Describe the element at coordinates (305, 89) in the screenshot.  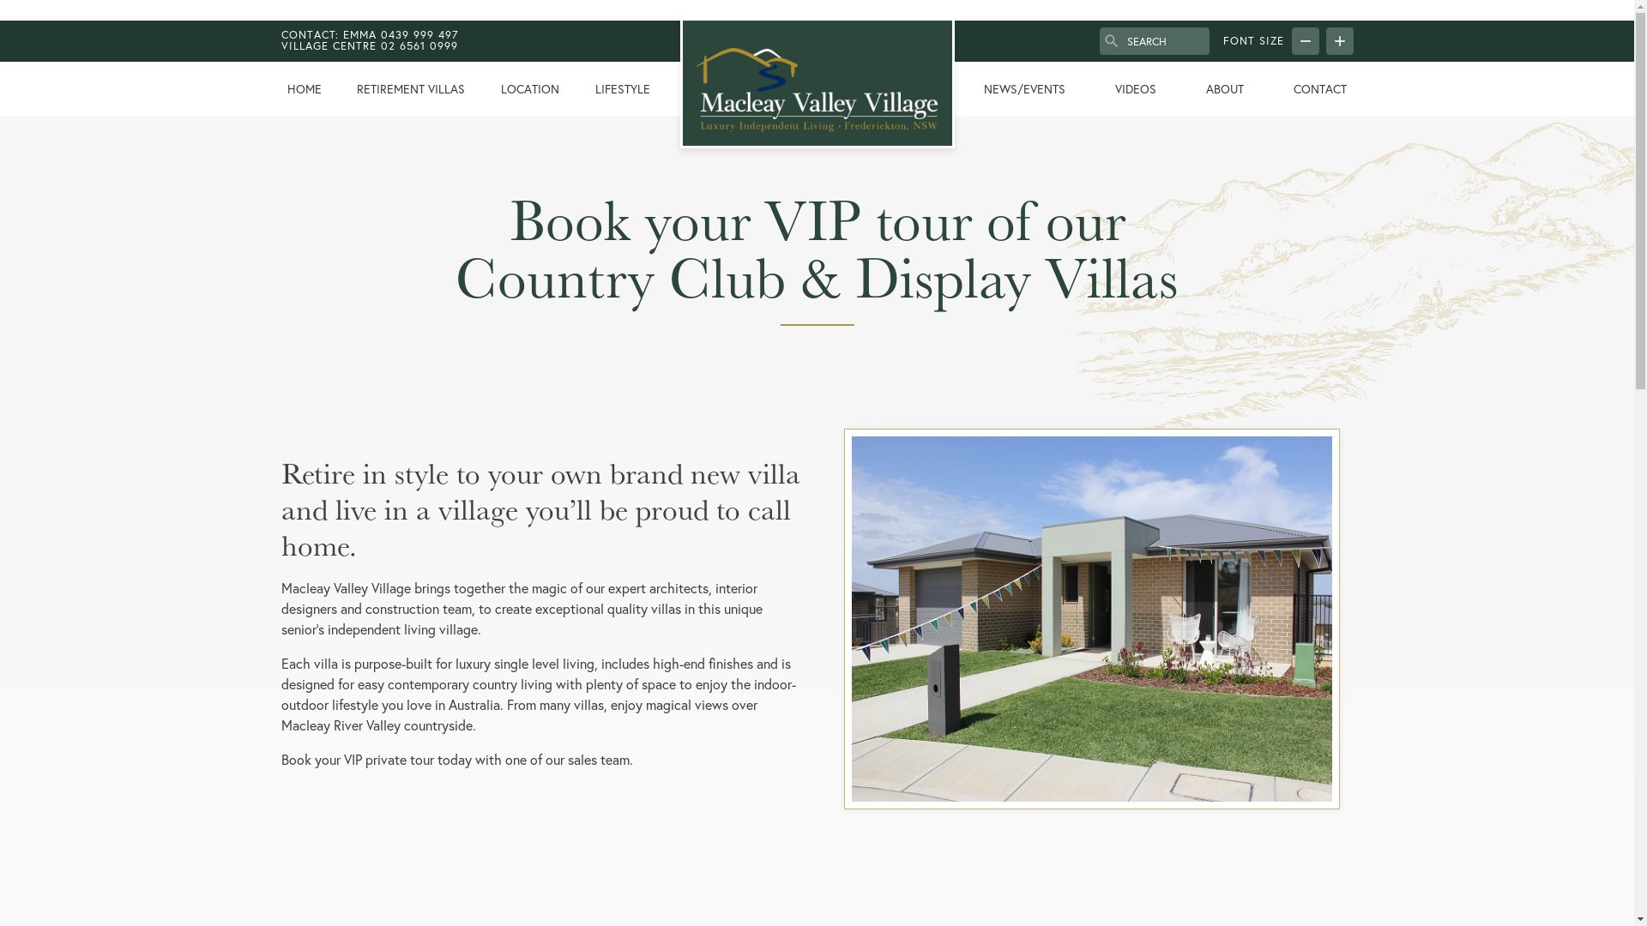
I see `HOME` at that location.